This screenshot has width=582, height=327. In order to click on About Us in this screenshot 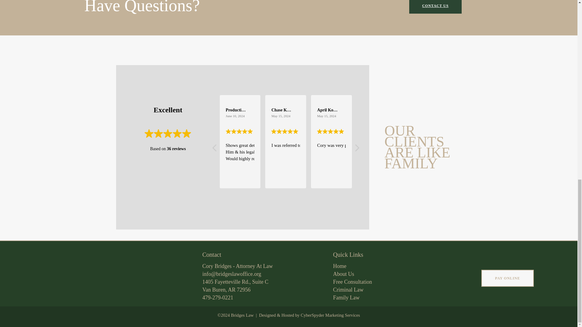, I will do `click(212, 255)`.